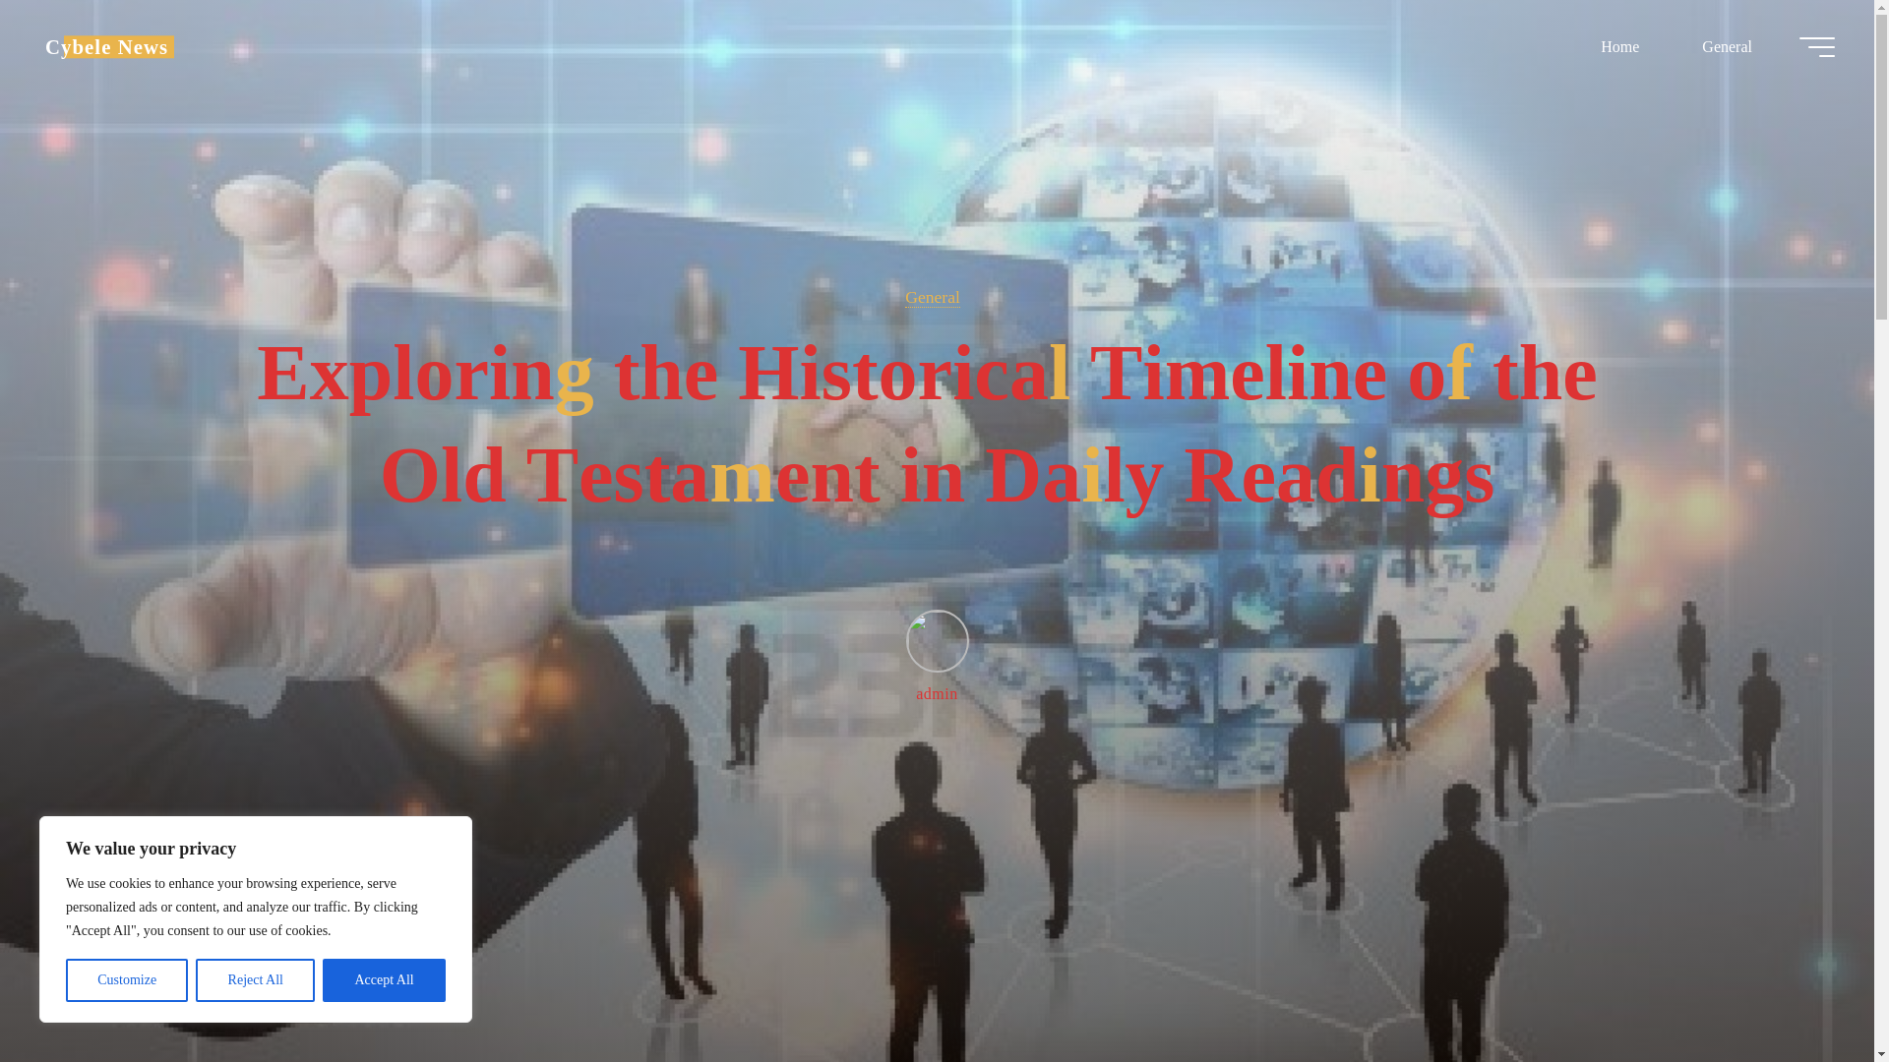  Describe the element at coordinates (1726, 46) in the screenshot. I see `General` at that location.